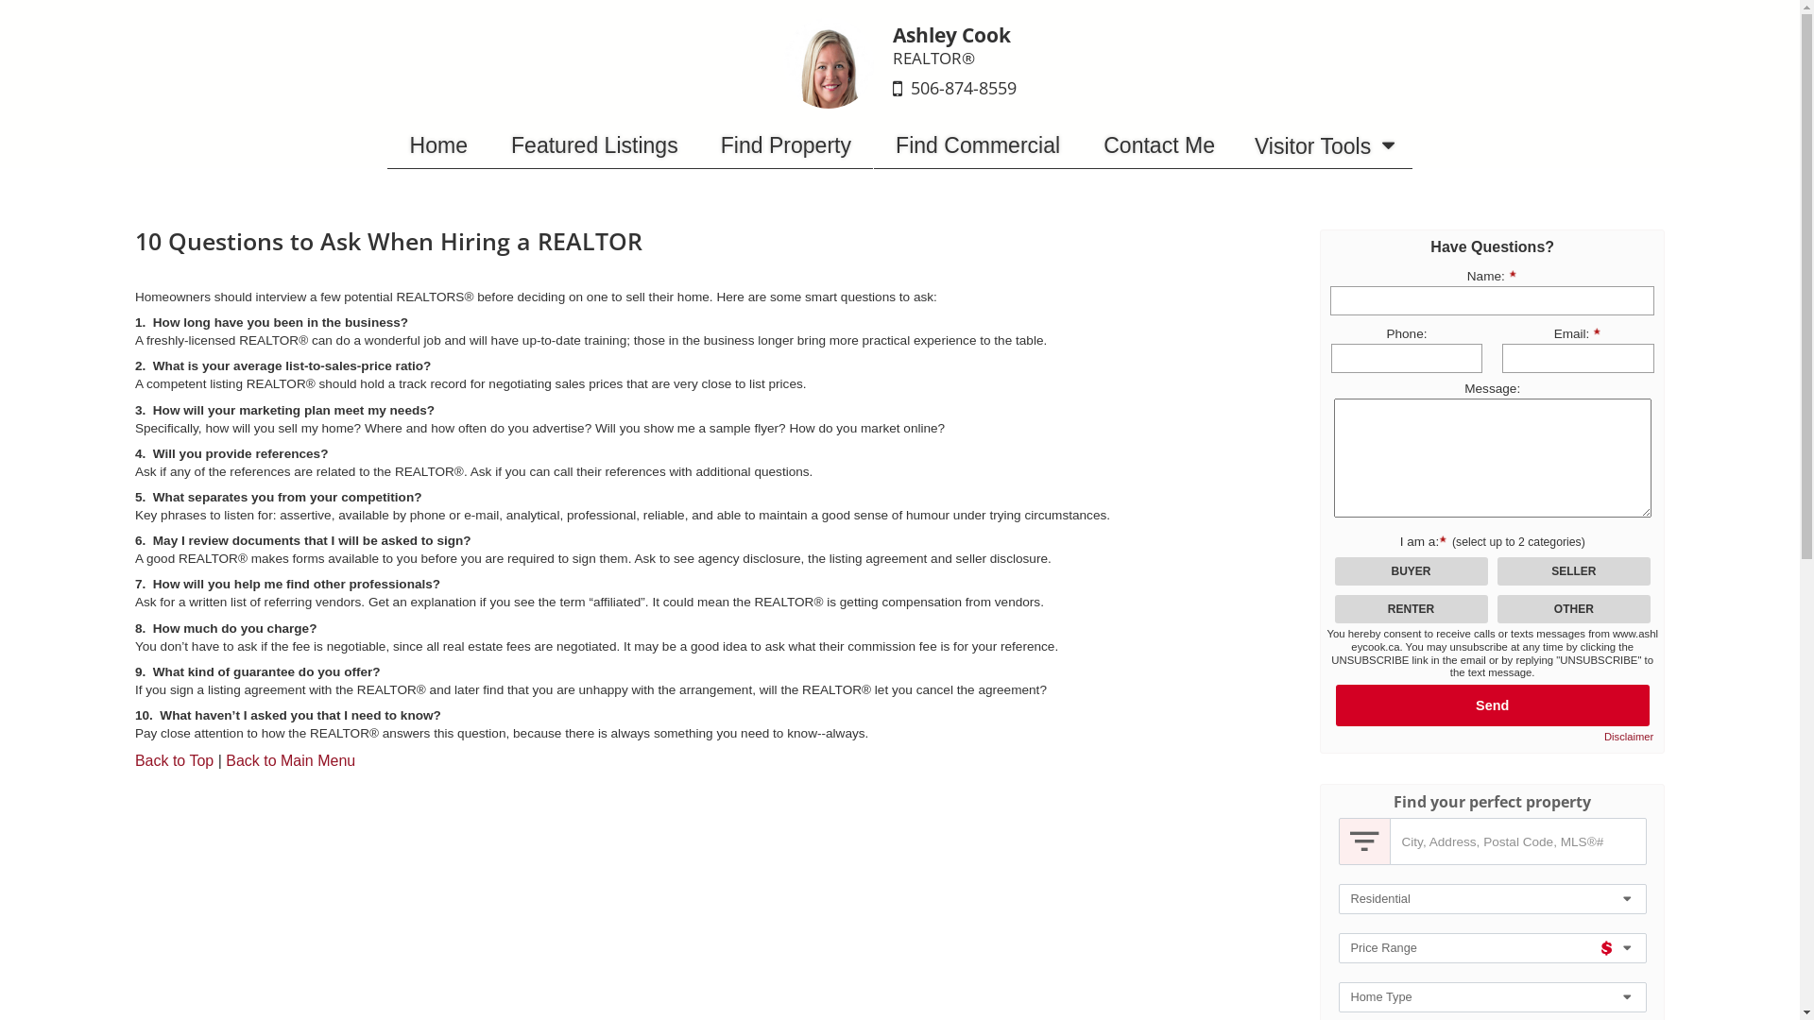  Describe the element at coordinates (1325, 145) in the screenshot. I see `Visitor Tools` at that location.